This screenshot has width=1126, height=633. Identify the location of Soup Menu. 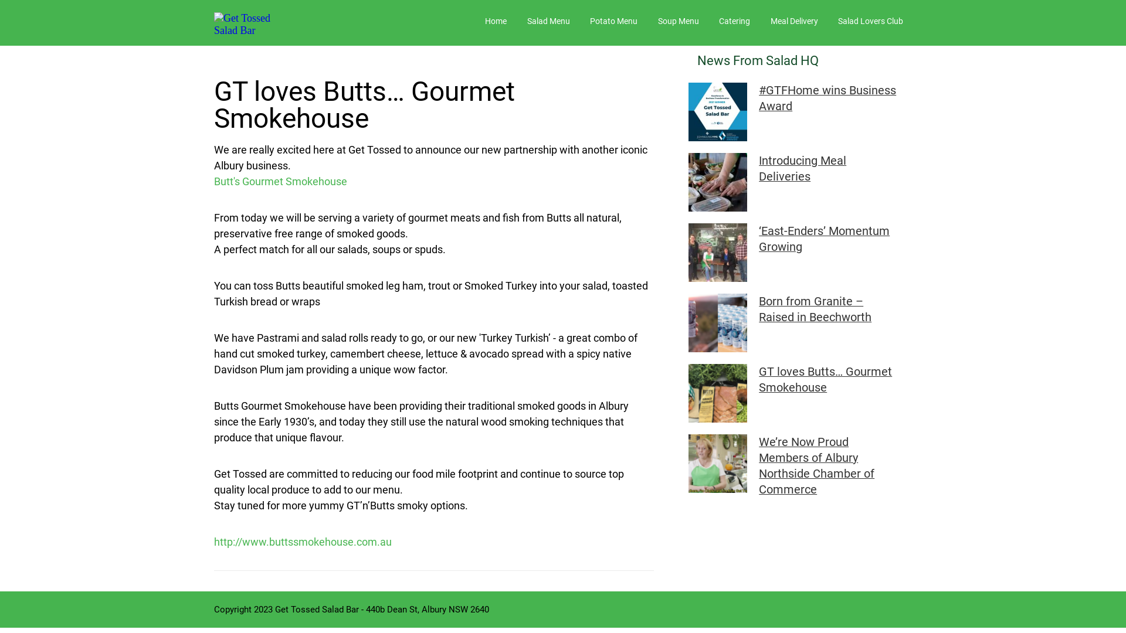
(679, 21).